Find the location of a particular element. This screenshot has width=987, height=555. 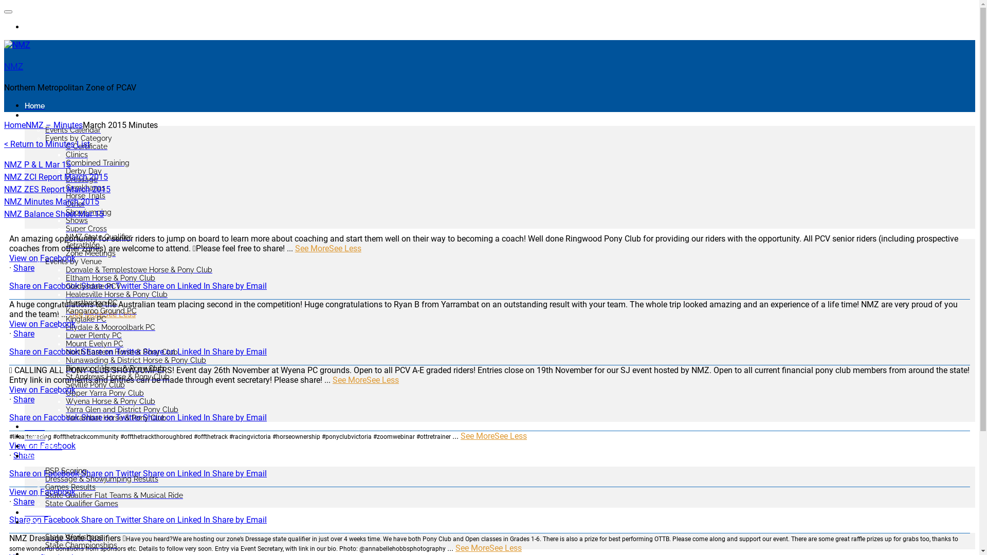

Kangaroo Ground PC is located at coordinates (101, 310).